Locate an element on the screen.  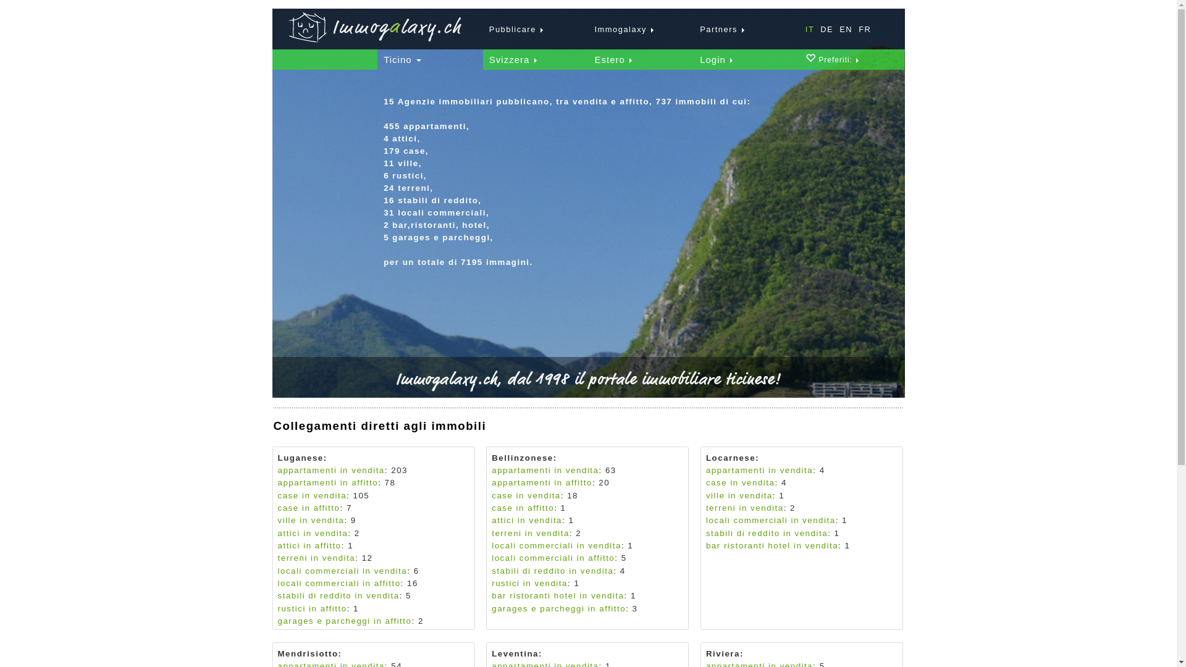
case in vendita is located at coordinates (526, 495).